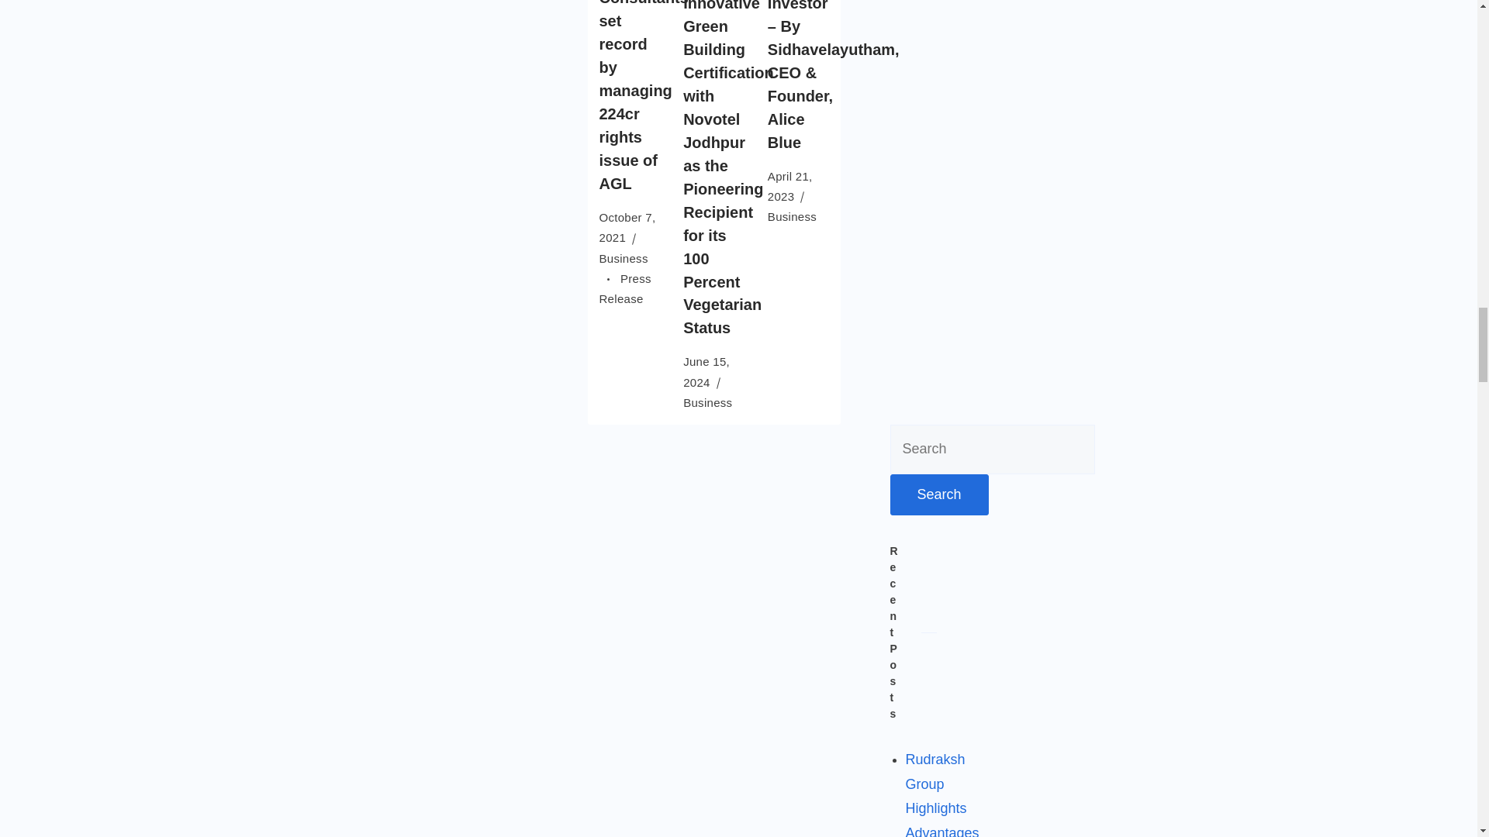  What do you see at coordinates (993, 449) in the screenshot?
I see `Search Input` at bounding box center [993, 449].